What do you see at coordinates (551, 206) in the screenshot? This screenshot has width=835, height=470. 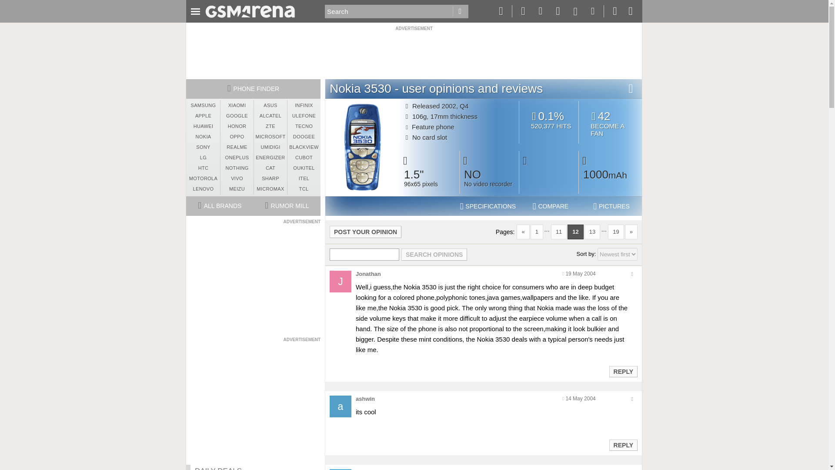 I see `COMPARE` at bounding box center [551, 206].